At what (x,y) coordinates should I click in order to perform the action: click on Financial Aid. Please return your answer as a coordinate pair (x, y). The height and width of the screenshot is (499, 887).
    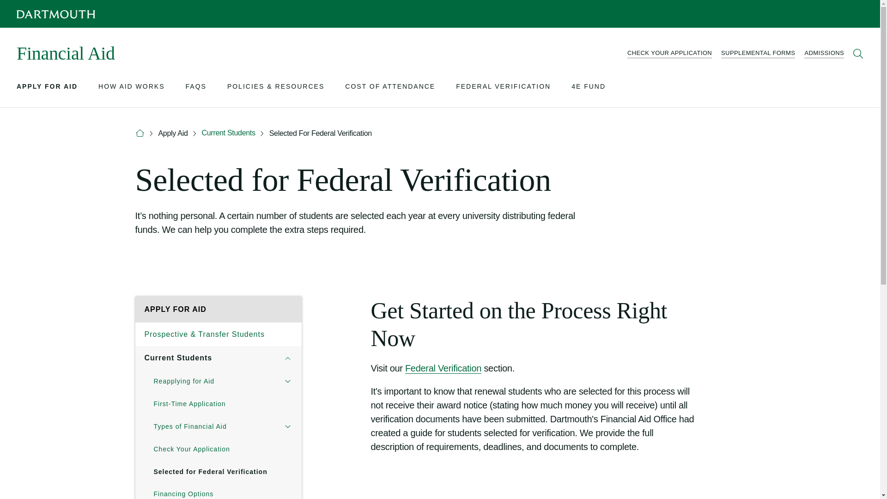
    Looking at the image, I should click on (66, 54).